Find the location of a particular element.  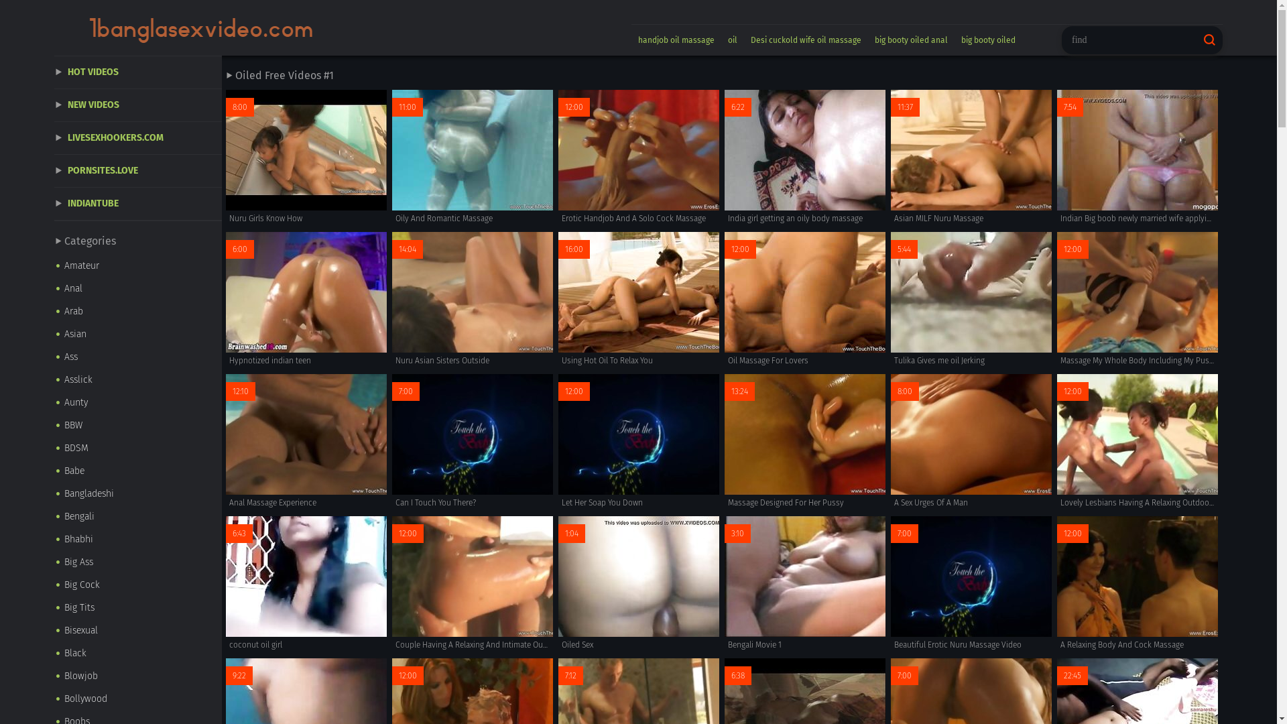

6:00
Hypnotized indian teen is located at coordinates (306, 300).